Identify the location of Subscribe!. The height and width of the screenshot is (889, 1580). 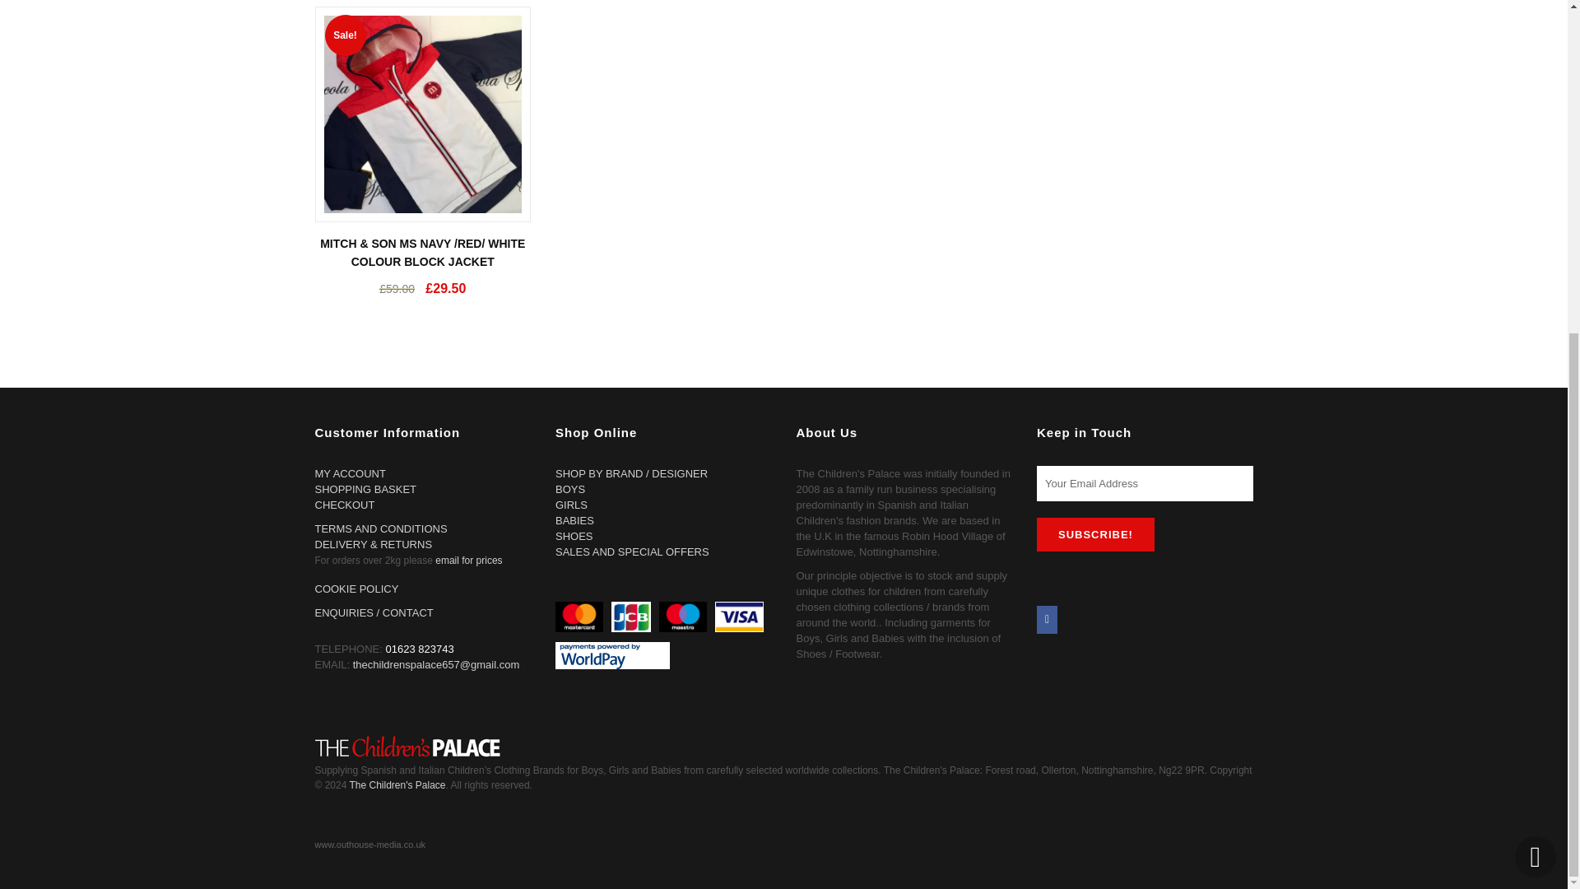
(1095, 533).